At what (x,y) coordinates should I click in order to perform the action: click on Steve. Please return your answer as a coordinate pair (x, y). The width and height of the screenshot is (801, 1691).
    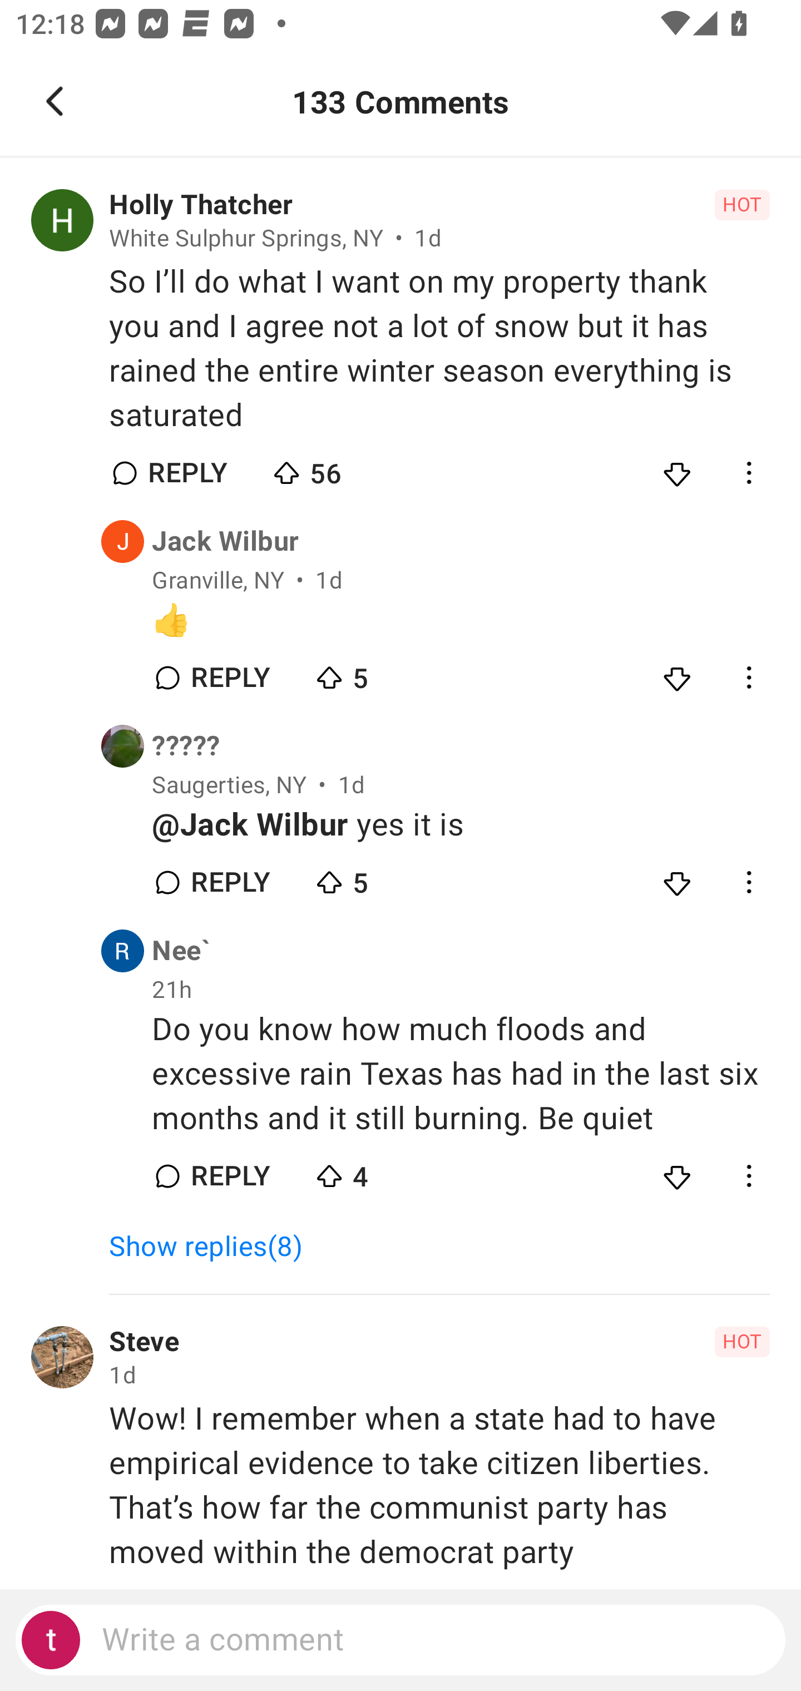
    Looking at the image, I should click on (144, 1342).